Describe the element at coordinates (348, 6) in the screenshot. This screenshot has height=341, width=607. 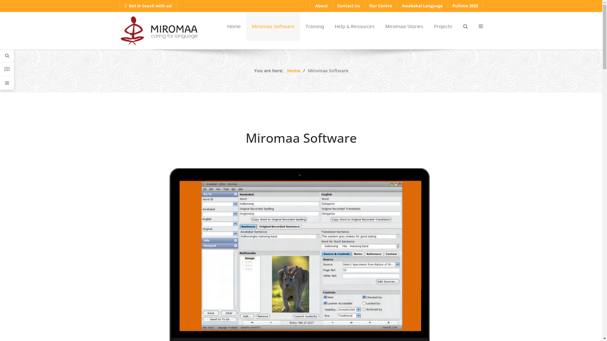
I see `Contact Us` at that location.